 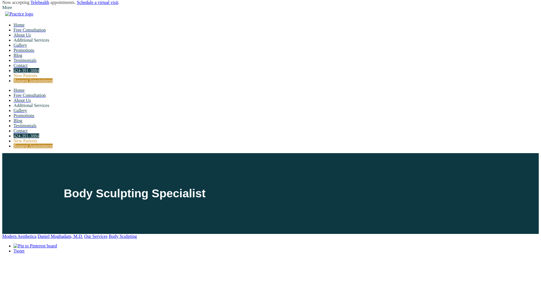 What do you see at coordinates (31, 40) in the screenshot?
I see `Additional Services` at bounding box center [31, 40].